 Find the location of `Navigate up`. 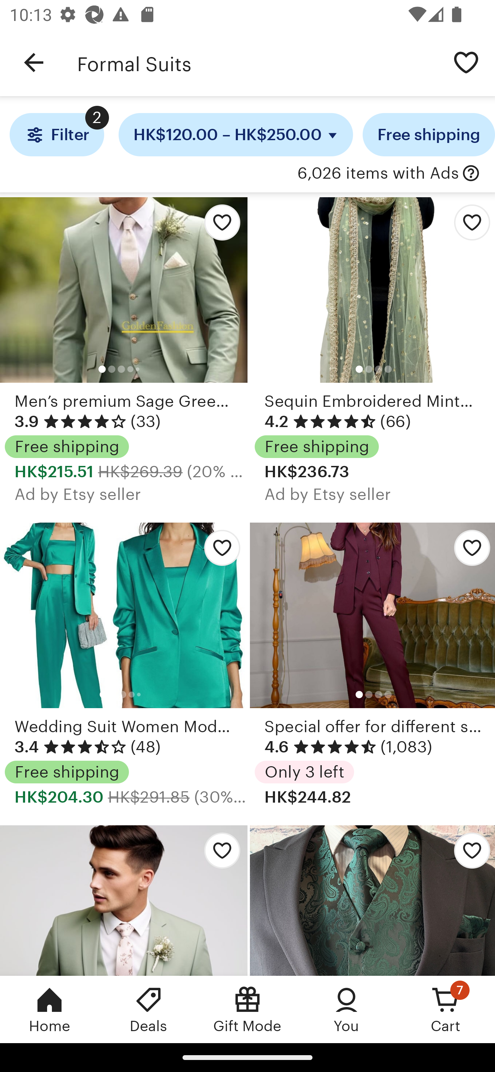

Navigate up is located at coordinates (34, 63).